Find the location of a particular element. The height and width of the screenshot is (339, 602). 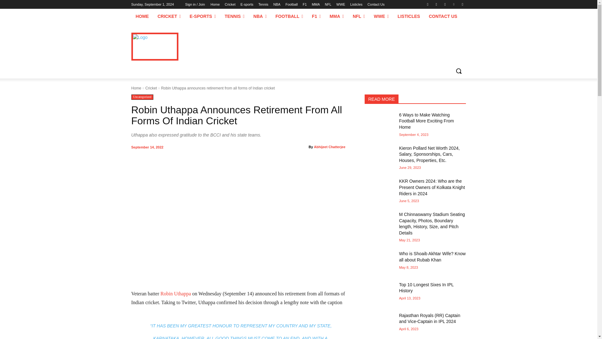

CRICKET is located at coordinates (169, 16).